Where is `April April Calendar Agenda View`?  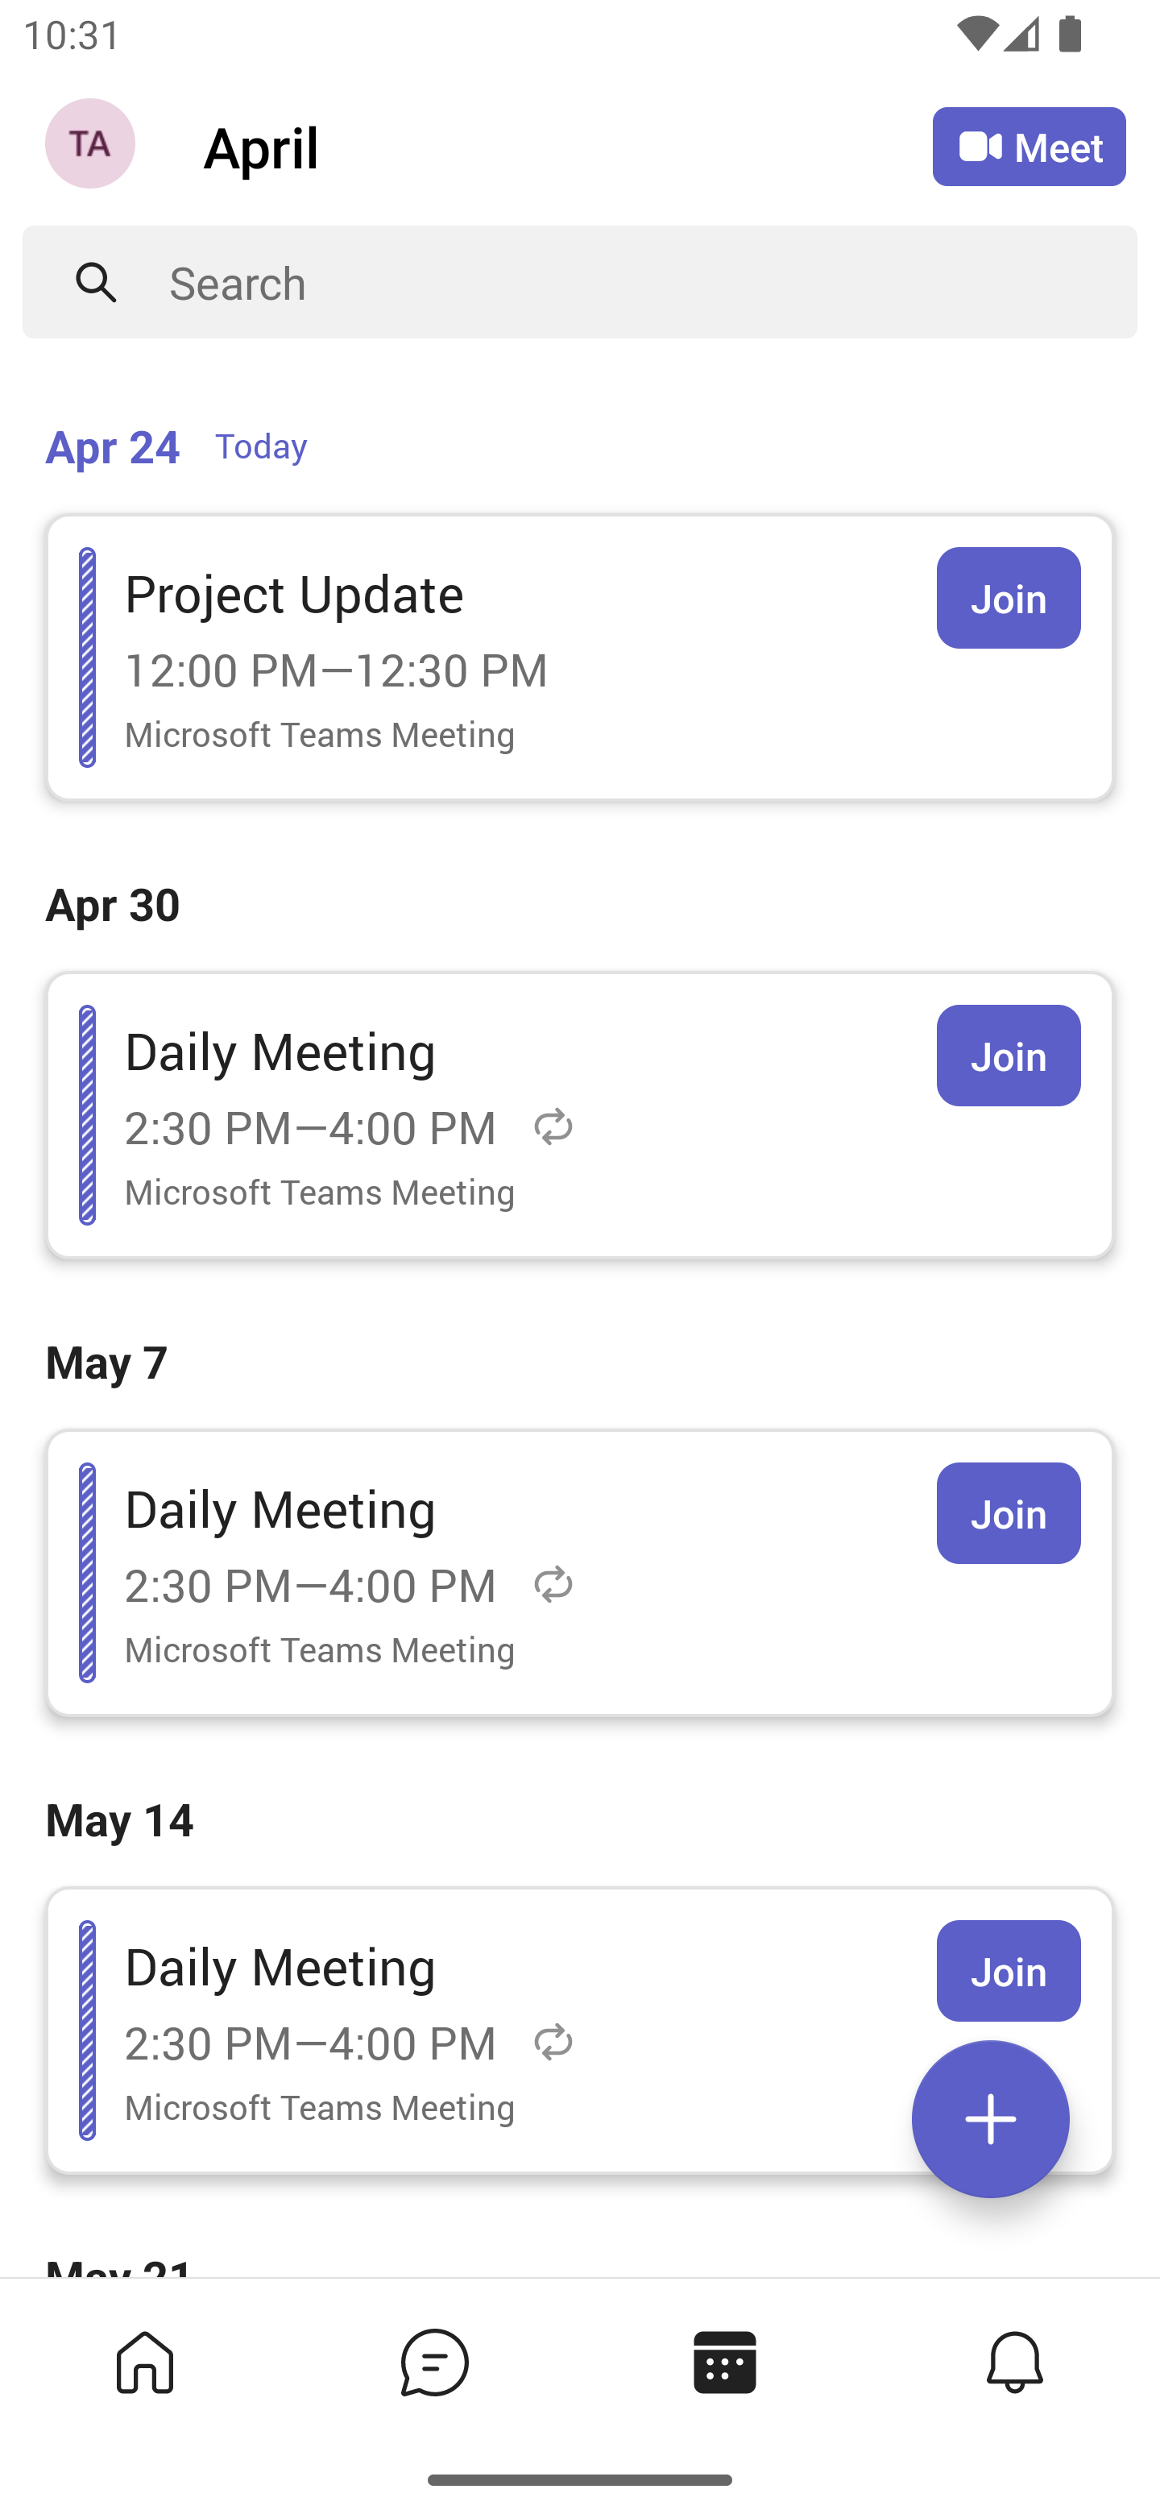
April April Calendar Agenda View is located at coordinates (567, 145).